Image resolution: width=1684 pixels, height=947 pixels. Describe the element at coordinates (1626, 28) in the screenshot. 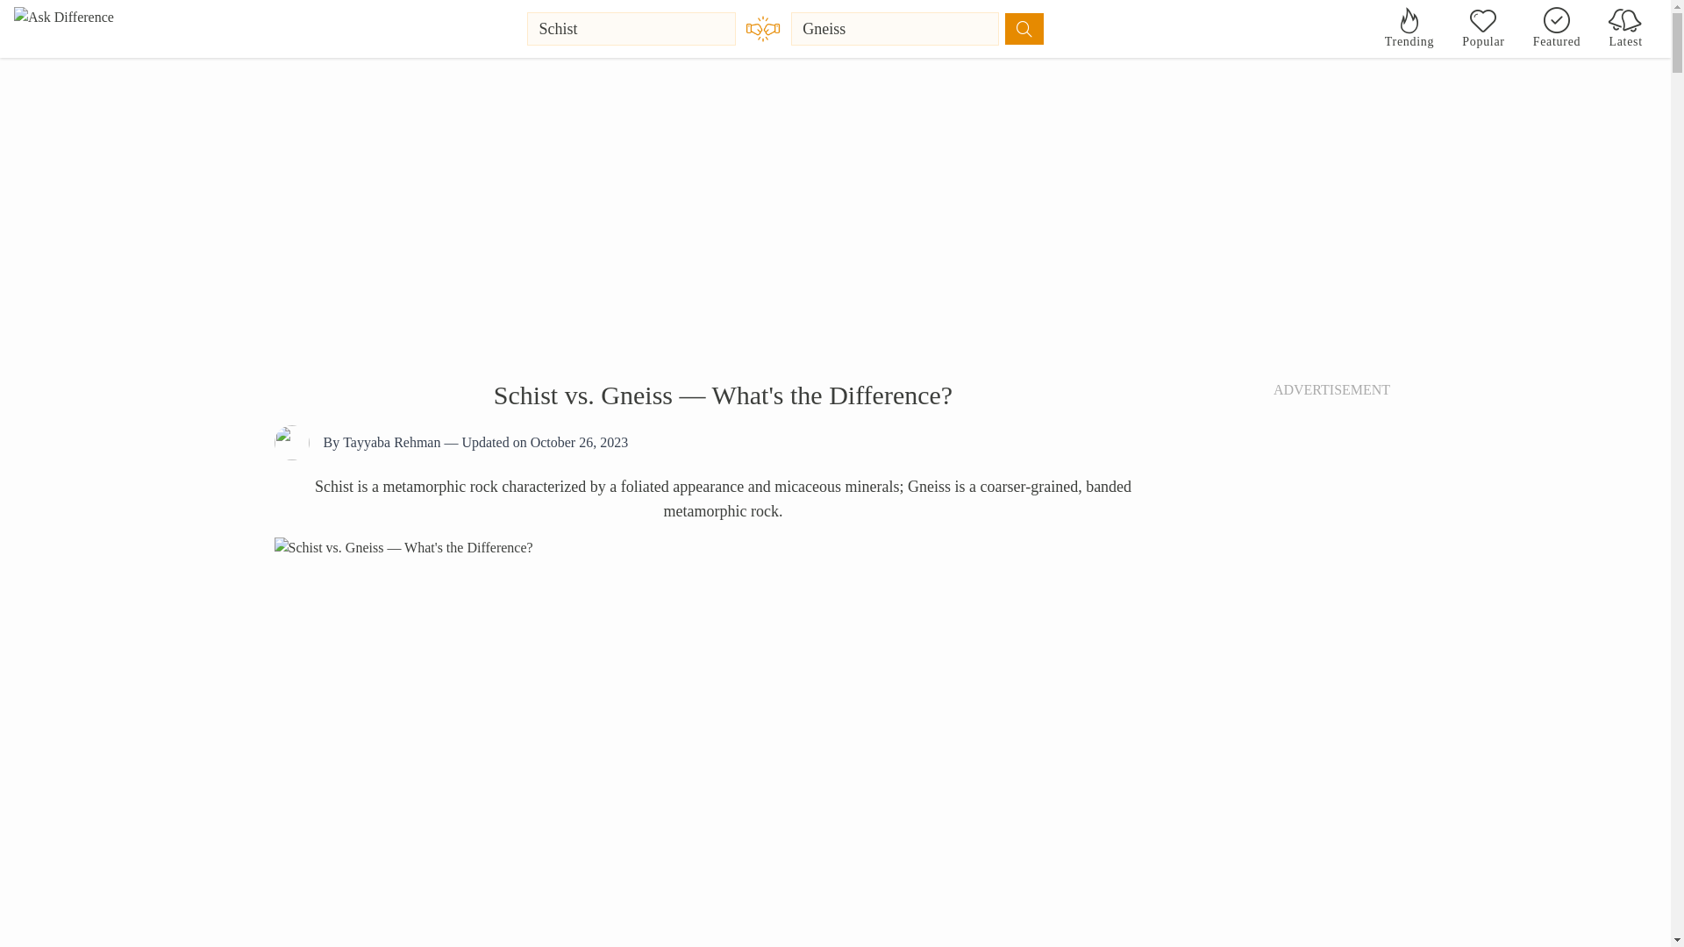

I see `Latest` at that location.